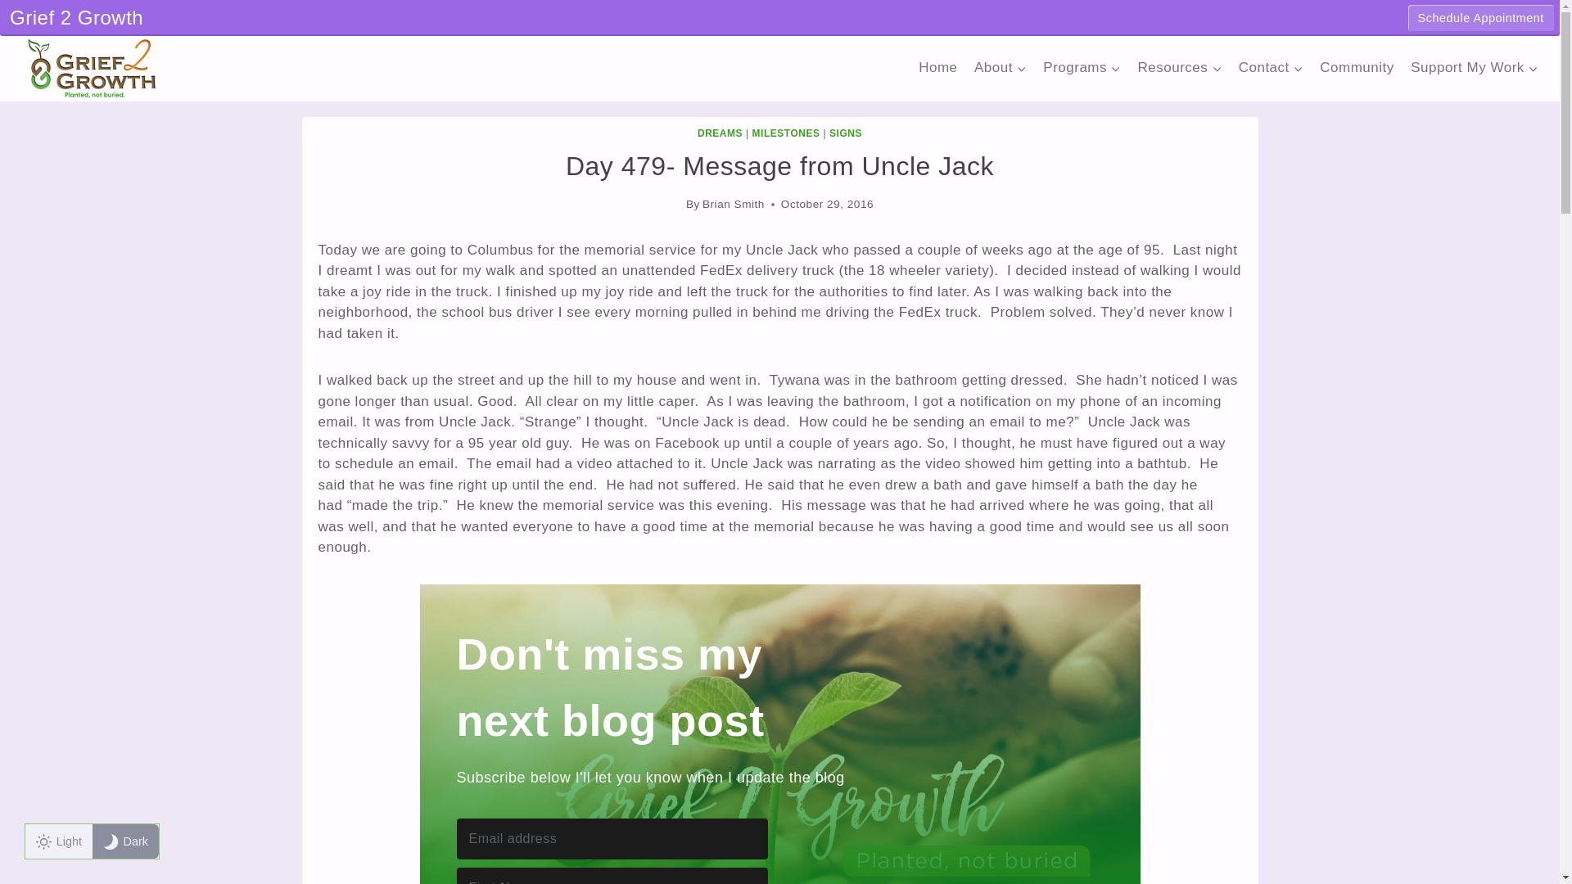 The height and width of the screenshot is (884, 1572). Describe the element at coordinates (1081, 67) in the screenshot. I see `Programs` at that location.